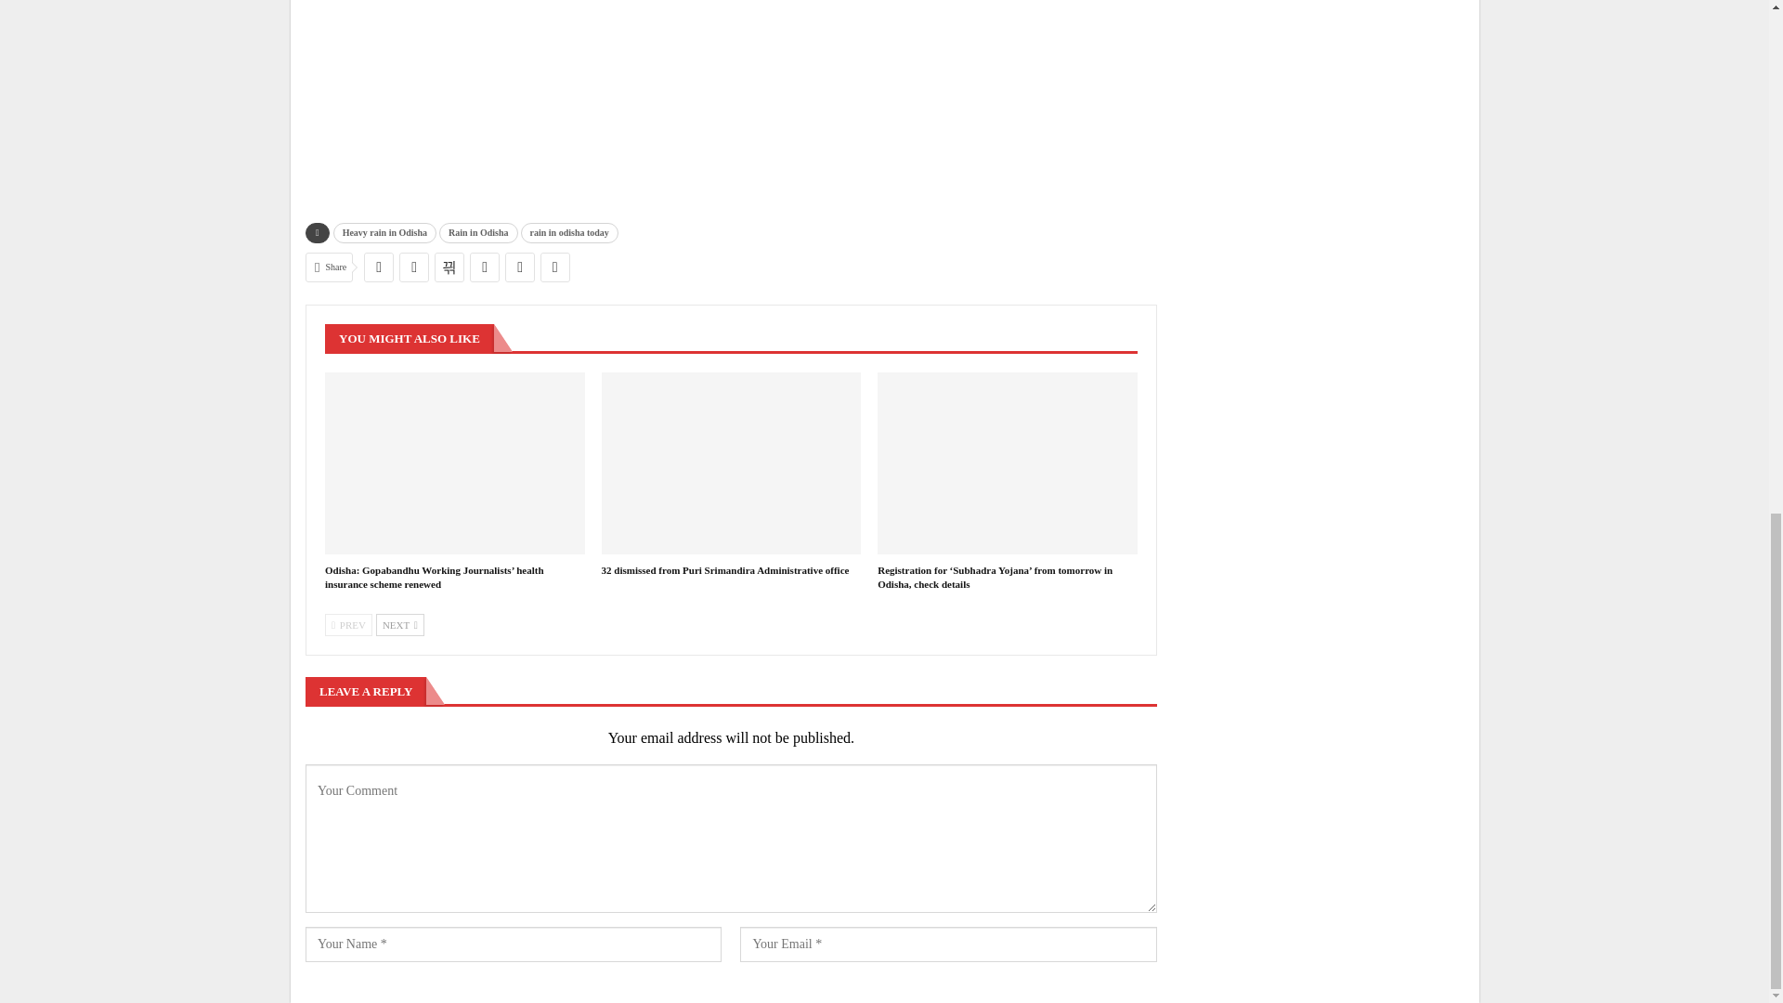  I want to click on YOU MIGHT ALSO LIKE, so click(409, 337).